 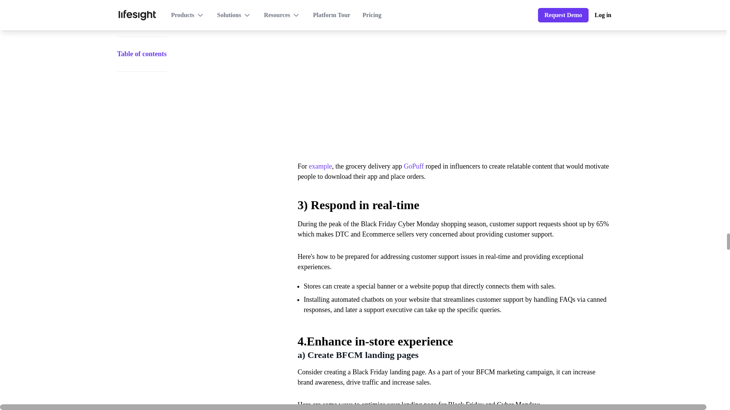 I want to click on 4.Enhance in-store experience, so click(x=454, y=337).